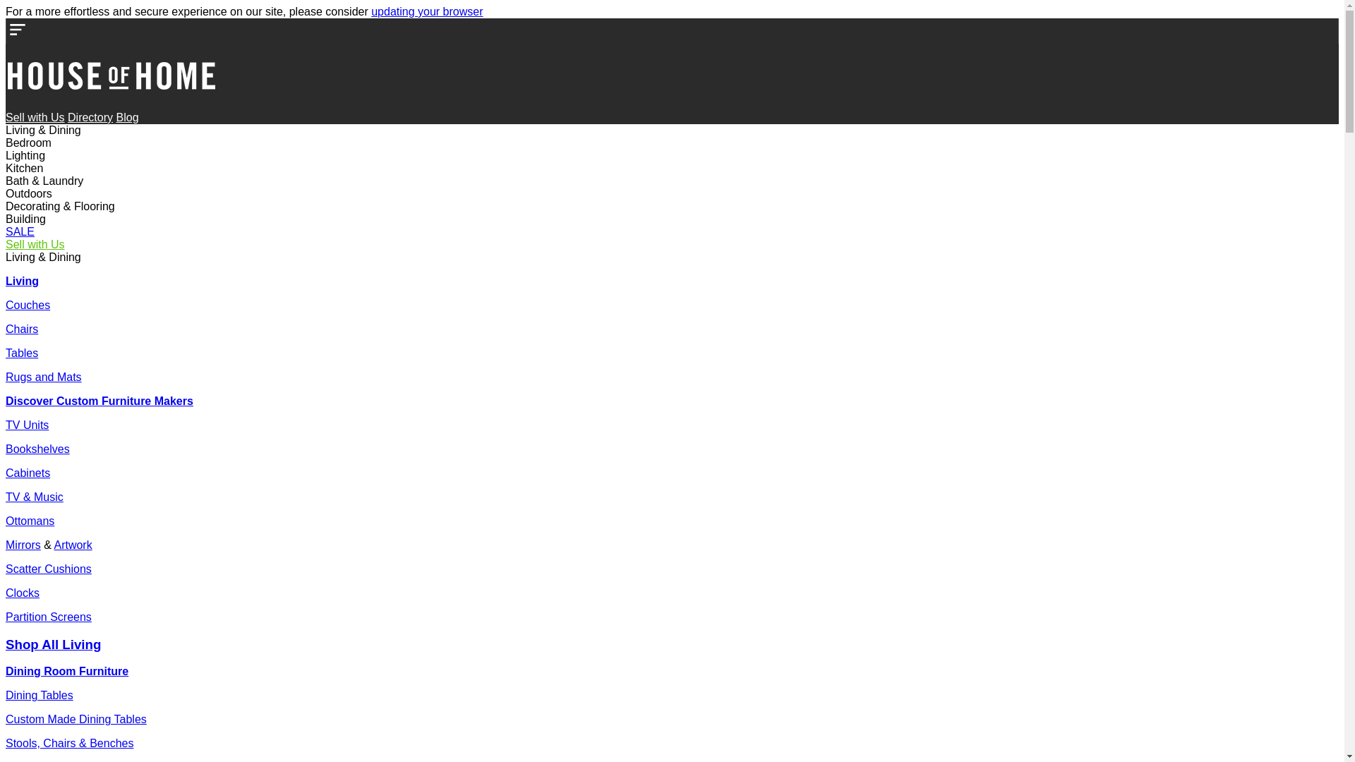 Image resolution: width=1355 pixels, height=762 pixels. What do you see at coordinates (69, 744) in the screenshot?
I see `Stools, Chairs & Benches` at bounding box center [69, 744].